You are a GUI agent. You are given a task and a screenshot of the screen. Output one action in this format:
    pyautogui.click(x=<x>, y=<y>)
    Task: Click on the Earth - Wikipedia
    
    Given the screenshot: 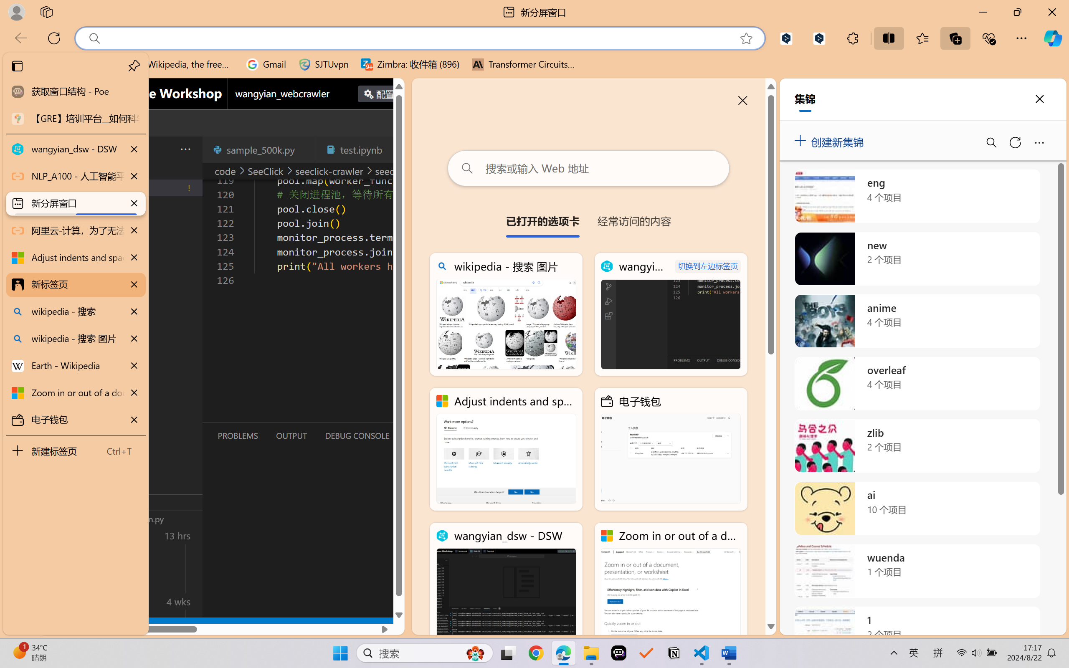 What is the action you would take?
    pyautogui.click(x=75, y=366)
    